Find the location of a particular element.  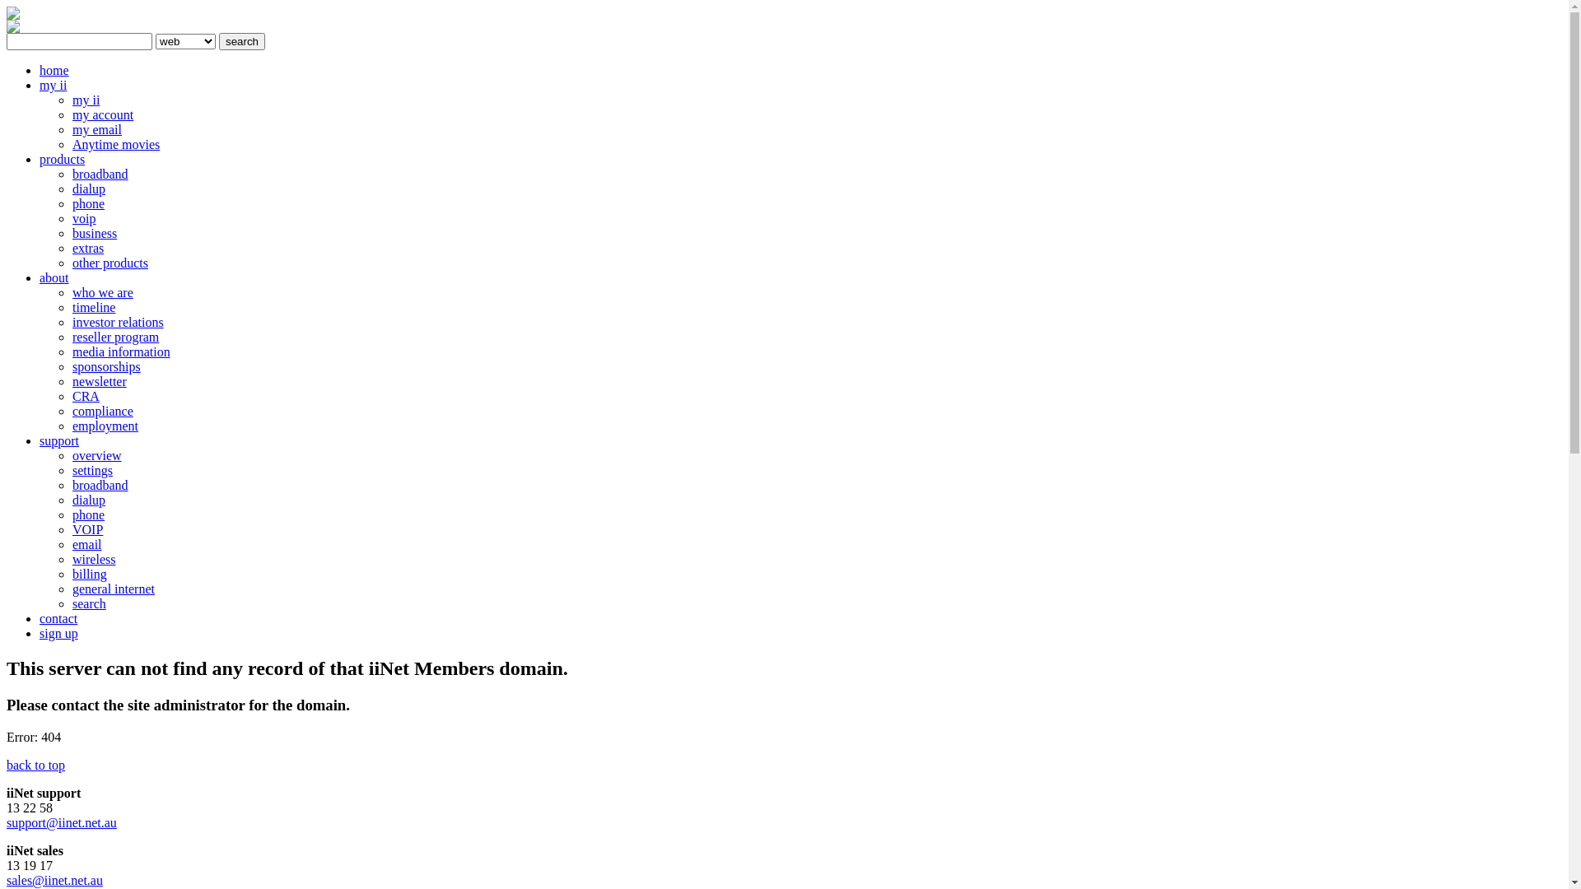

my email is located at coordinates (97, 130).